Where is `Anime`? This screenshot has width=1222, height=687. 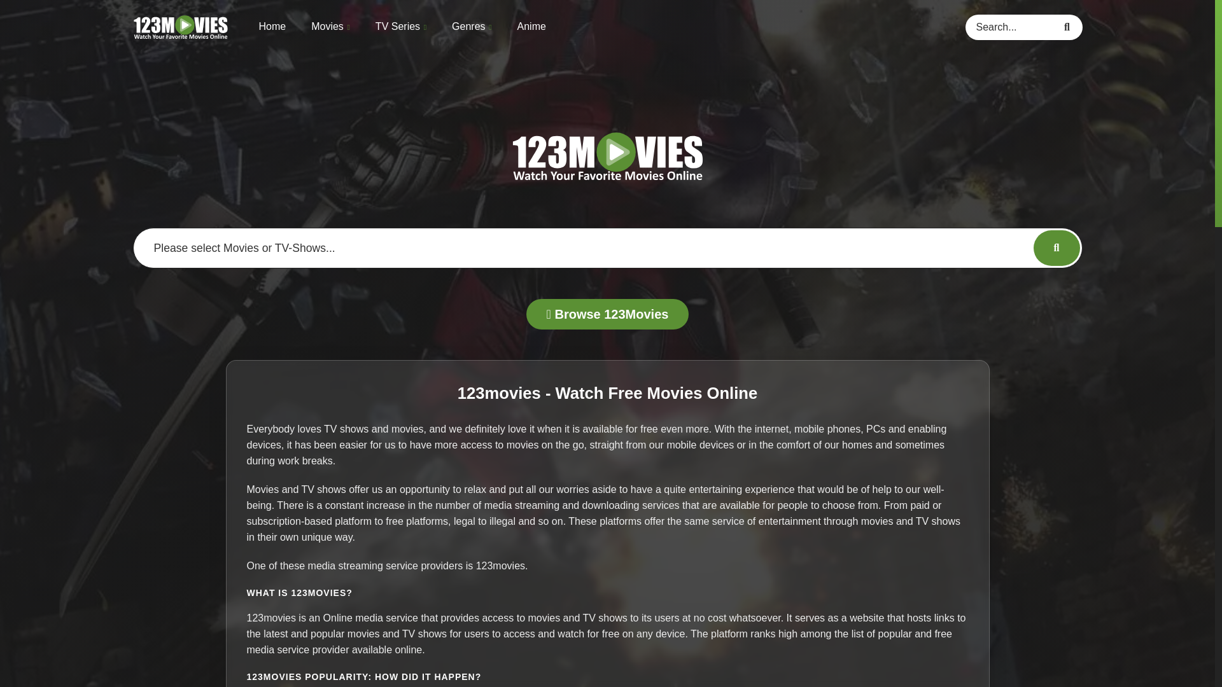 Anime is located at coordinates (531, 25).